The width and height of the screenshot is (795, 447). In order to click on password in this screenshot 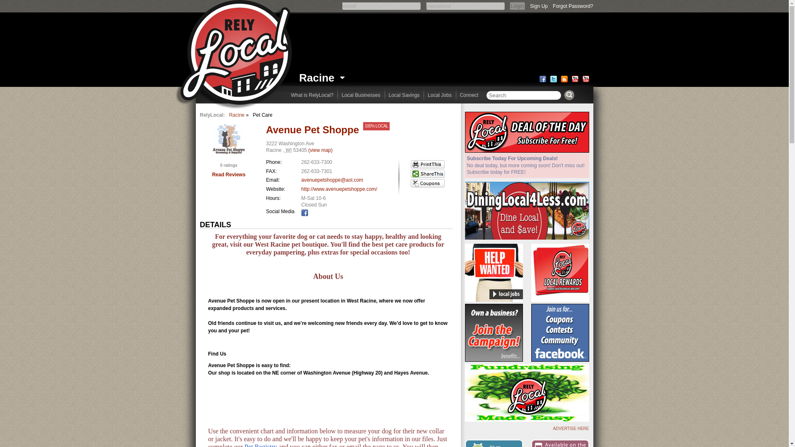, I will do `click(465, 6)`.